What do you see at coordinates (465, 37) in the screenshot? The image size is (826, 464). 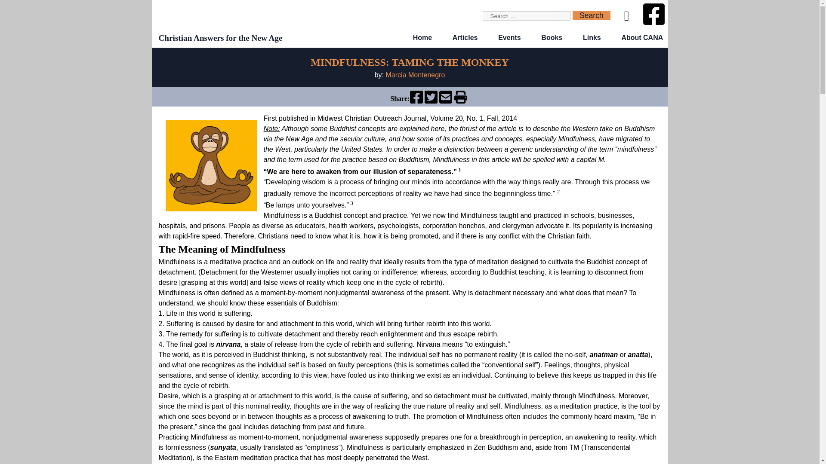 I see `Articles` at bounding box center [465, 37].